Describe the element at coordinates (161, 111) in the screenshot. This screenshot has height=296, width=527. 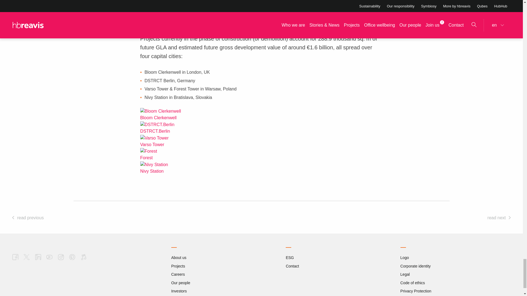
I see `Bloom Clerkenwell ` at that location.